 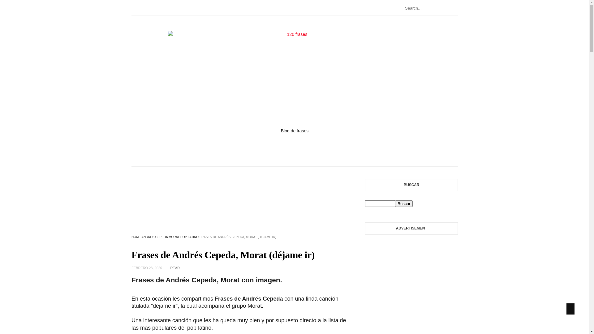 I want to click on FEBRERO 23, 2020, so click(x=150, y=268).